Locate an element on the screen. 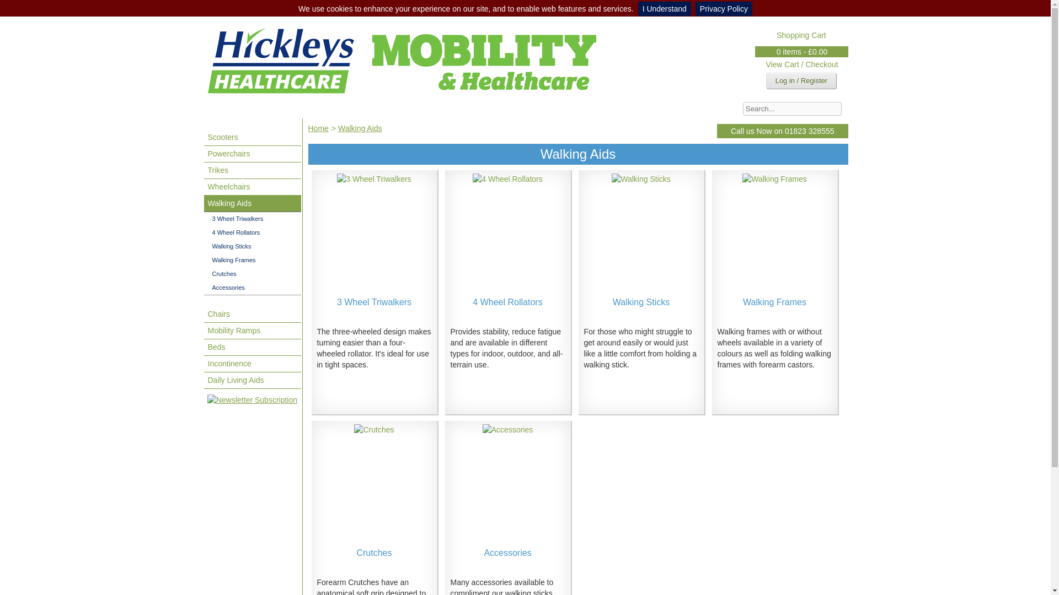  Delivery is located at coordinates (472, 111).